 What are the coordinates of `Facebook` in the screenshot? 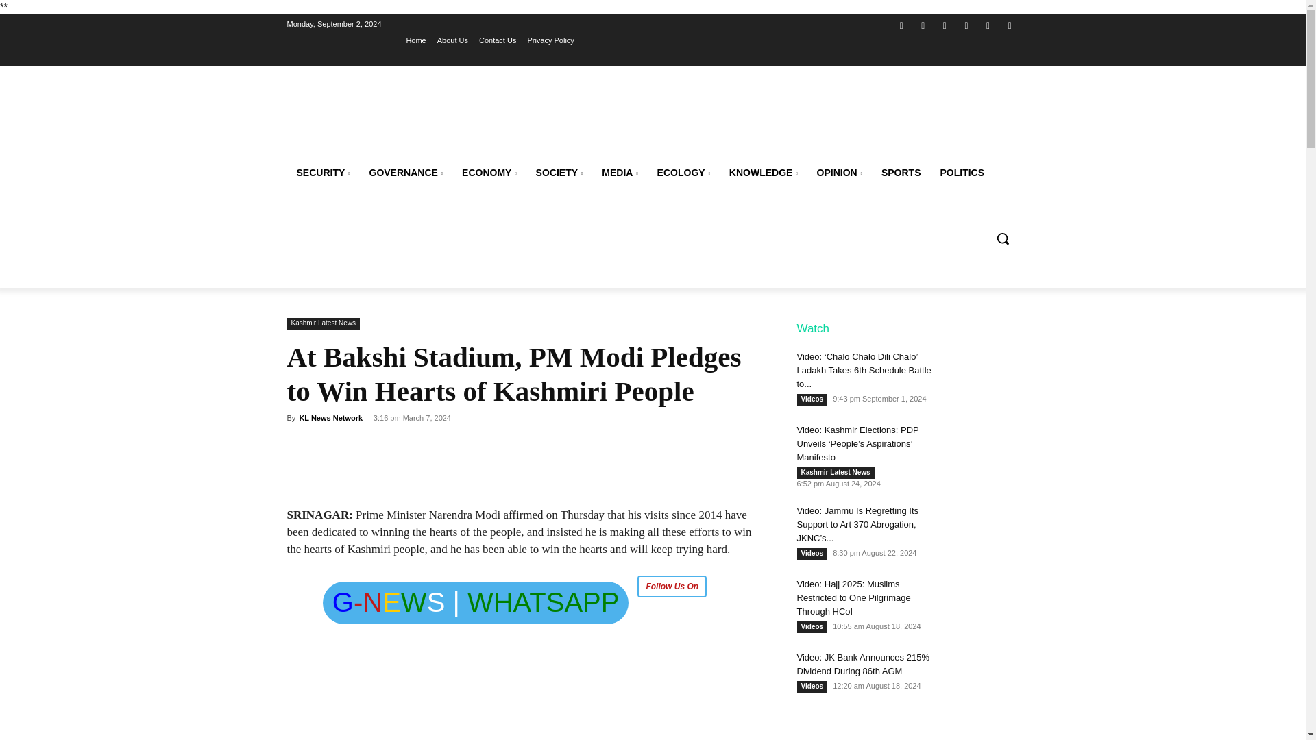 It's located at (901, 25).